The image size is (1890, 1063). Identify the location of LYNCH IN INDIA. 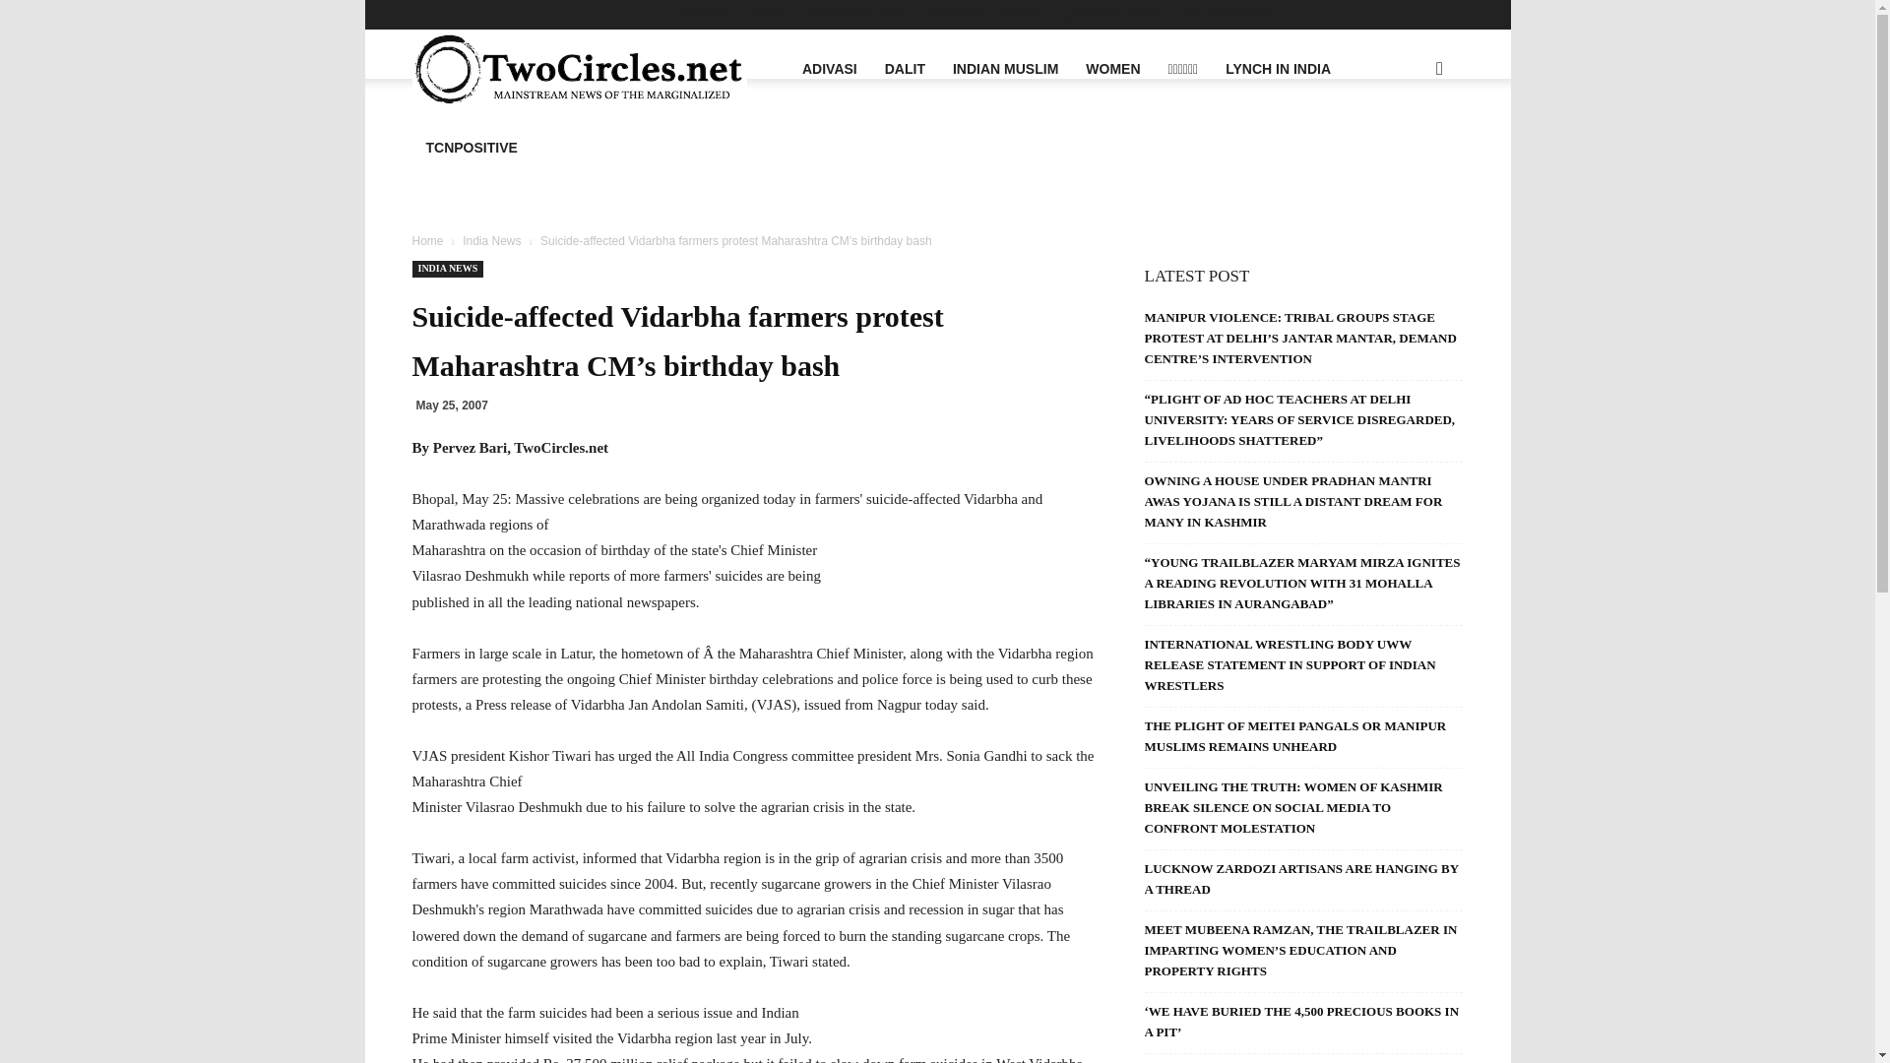
(1278, 69).